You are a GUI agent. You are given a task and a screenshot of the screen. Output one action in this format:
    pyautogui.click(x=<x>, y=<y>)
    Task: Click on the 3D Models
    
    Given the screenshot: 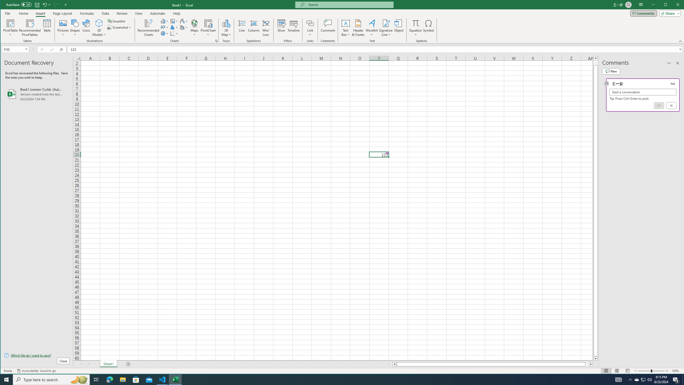 What is the action you would take?
    pyautogui.click(x=99, y=28)
    